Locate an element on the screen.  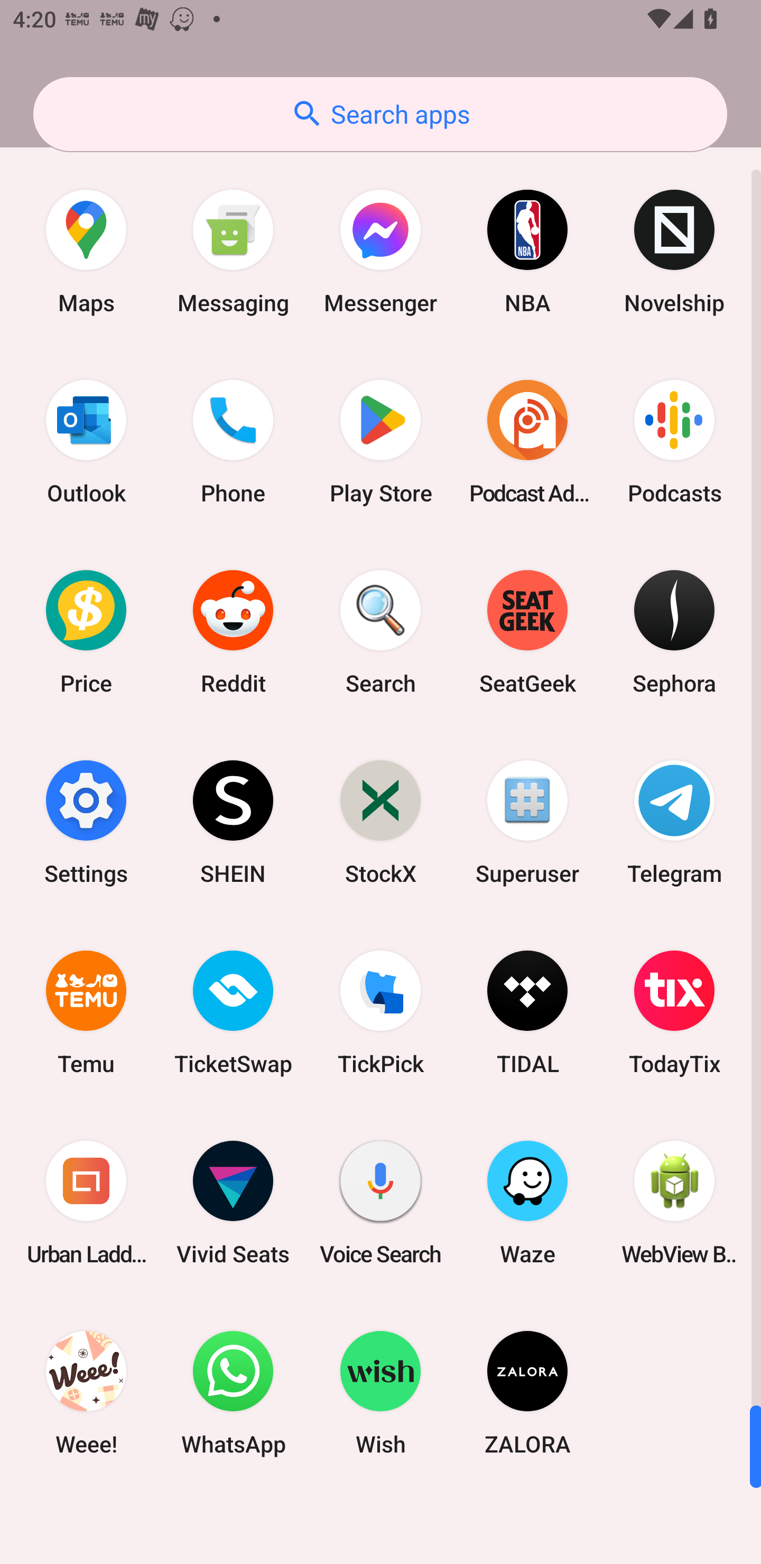
Vivid Seats is located at coordinates (233, 1203).